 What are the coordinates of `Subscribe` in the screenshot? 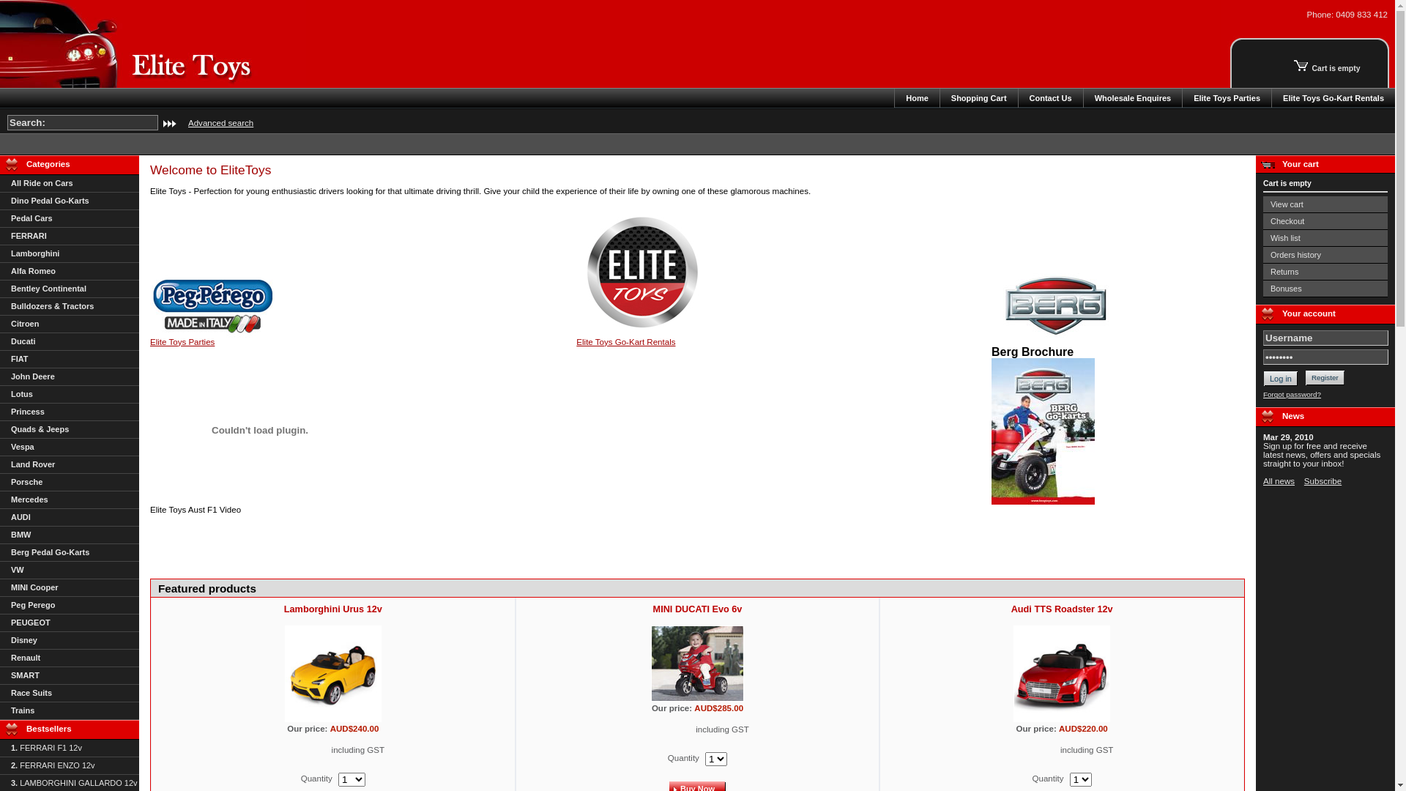 It's located at (1323, 481).